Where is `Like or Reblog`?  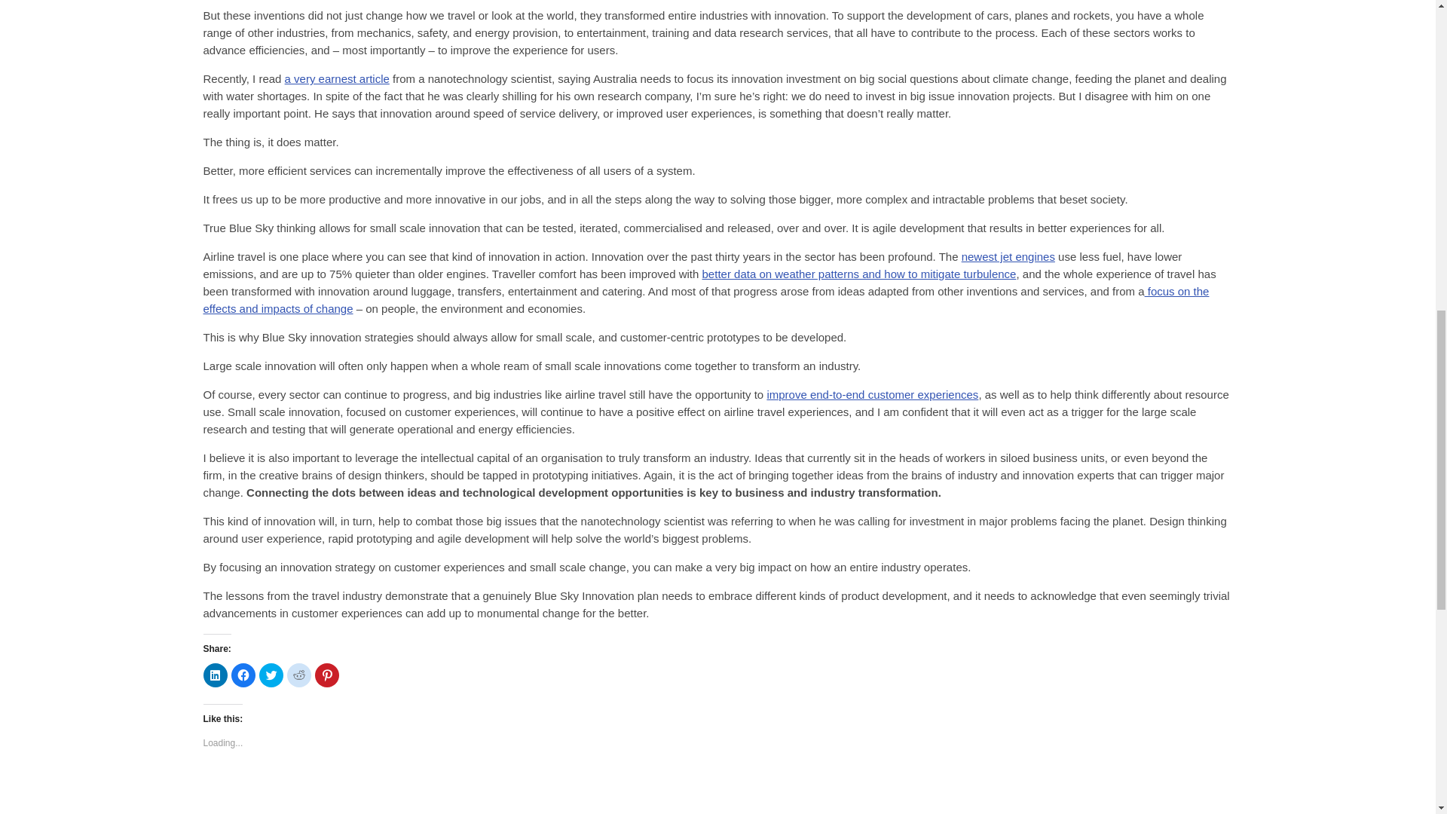
Like or Reblog is located at coordinates (717, 794).